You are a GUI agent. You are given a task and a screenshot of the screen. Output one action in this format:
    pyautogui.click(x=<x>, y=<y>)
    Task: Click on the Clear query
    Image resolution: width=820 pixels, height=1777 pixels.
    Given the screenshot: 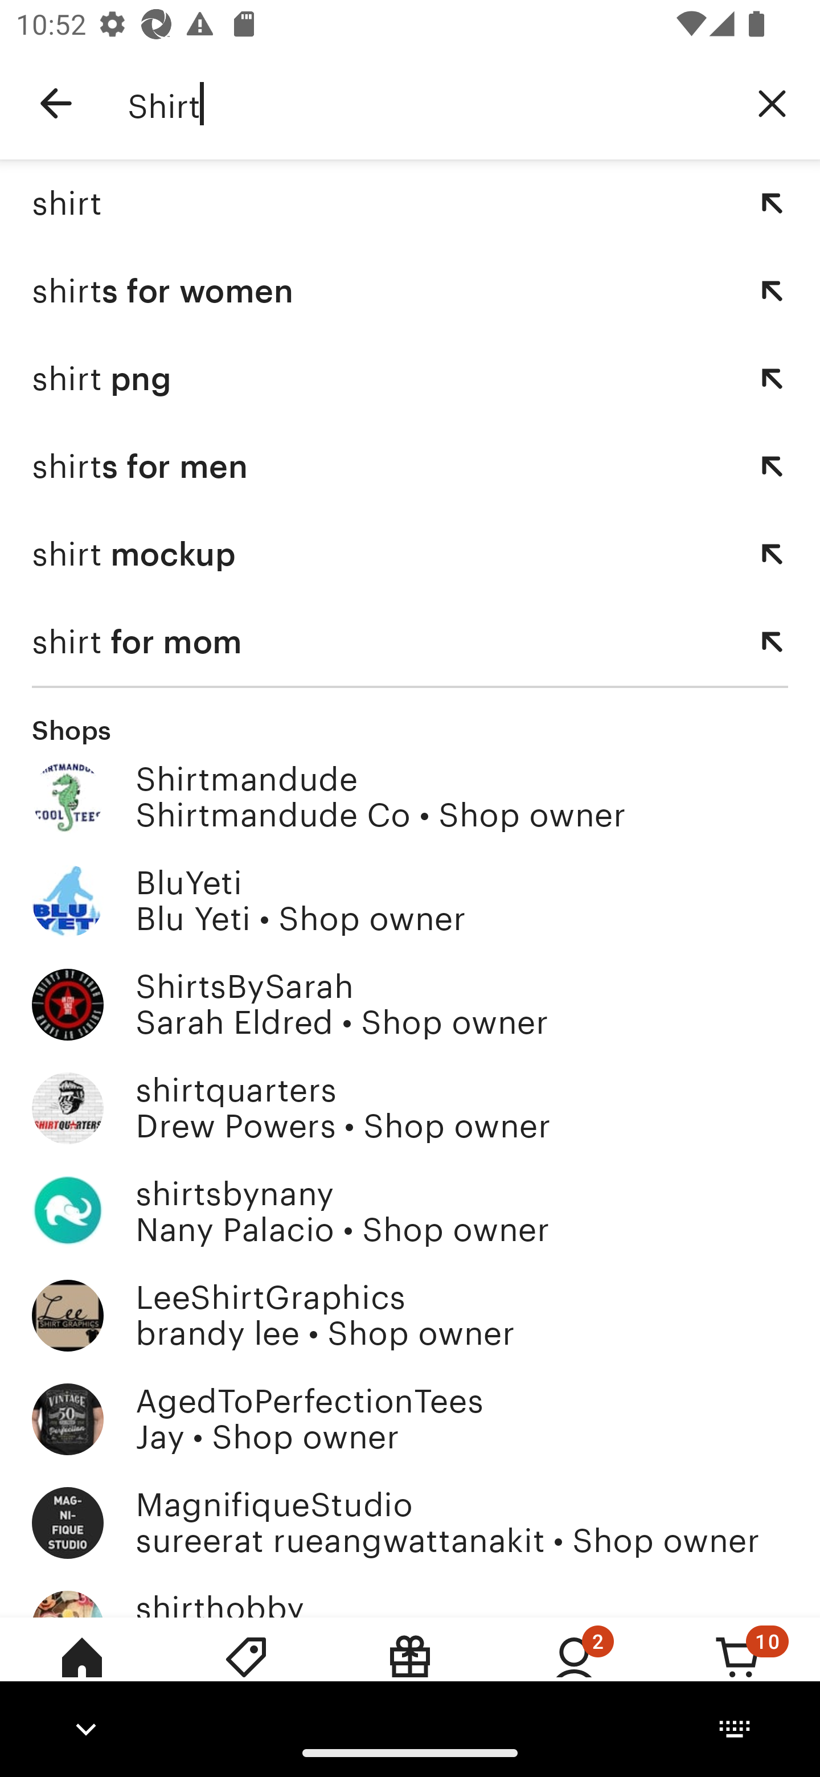 What is the action you would take?
    pyautogui.click(x=772, y=103)
    